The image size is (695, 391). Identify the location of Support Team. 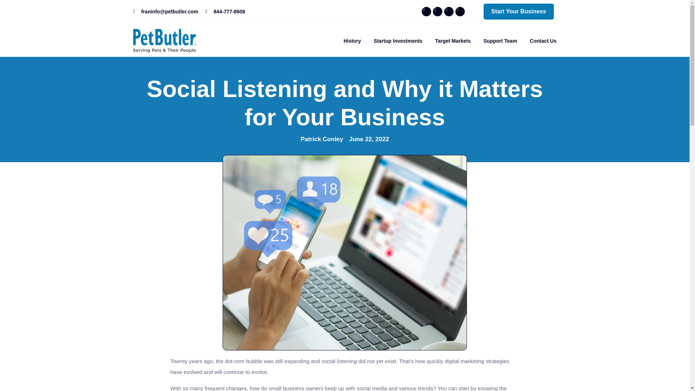
(500, 41).